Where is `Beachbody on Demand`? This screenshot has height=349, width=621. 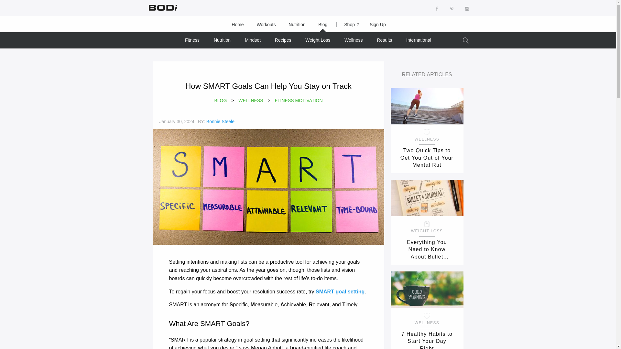 Beachbody on Demand is located at coordinates (162, 7).